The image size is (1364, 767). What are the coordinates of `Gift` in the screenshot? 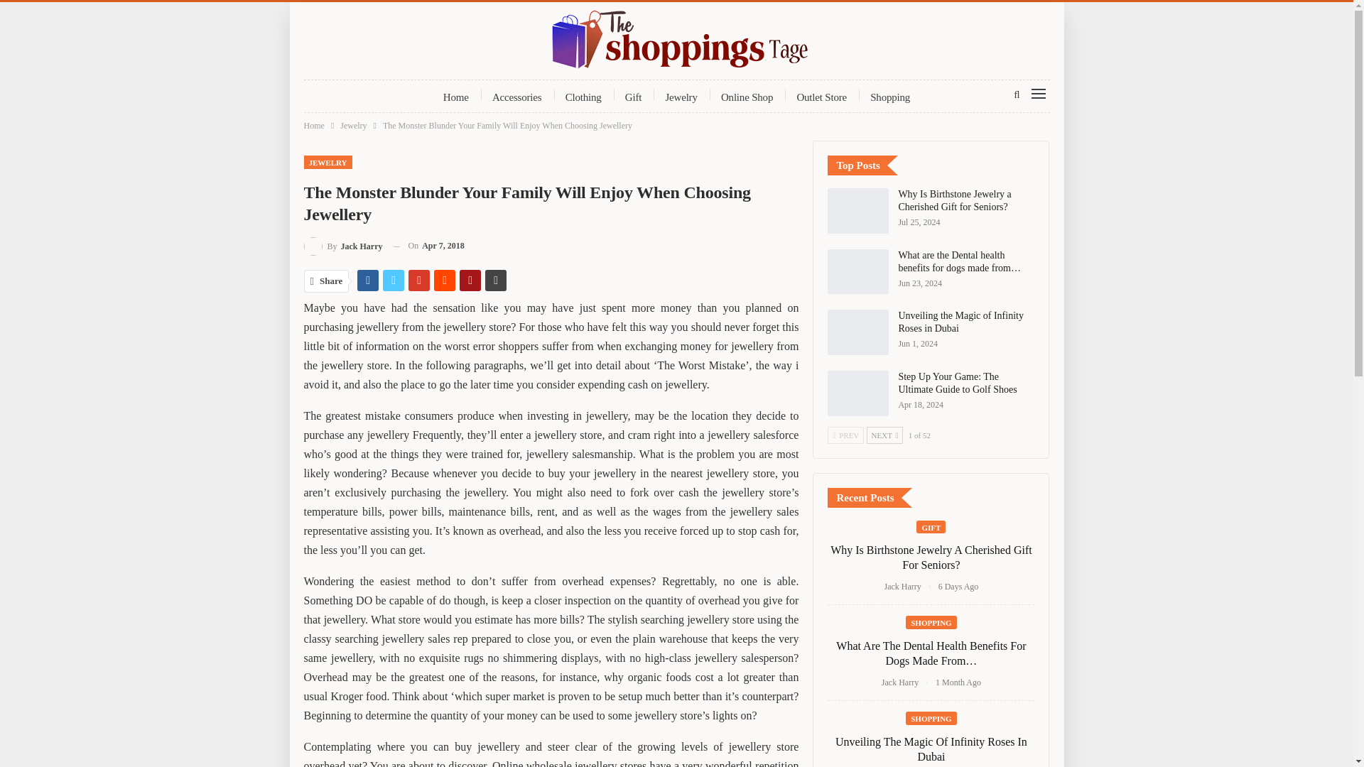 It's located at (633, 97).